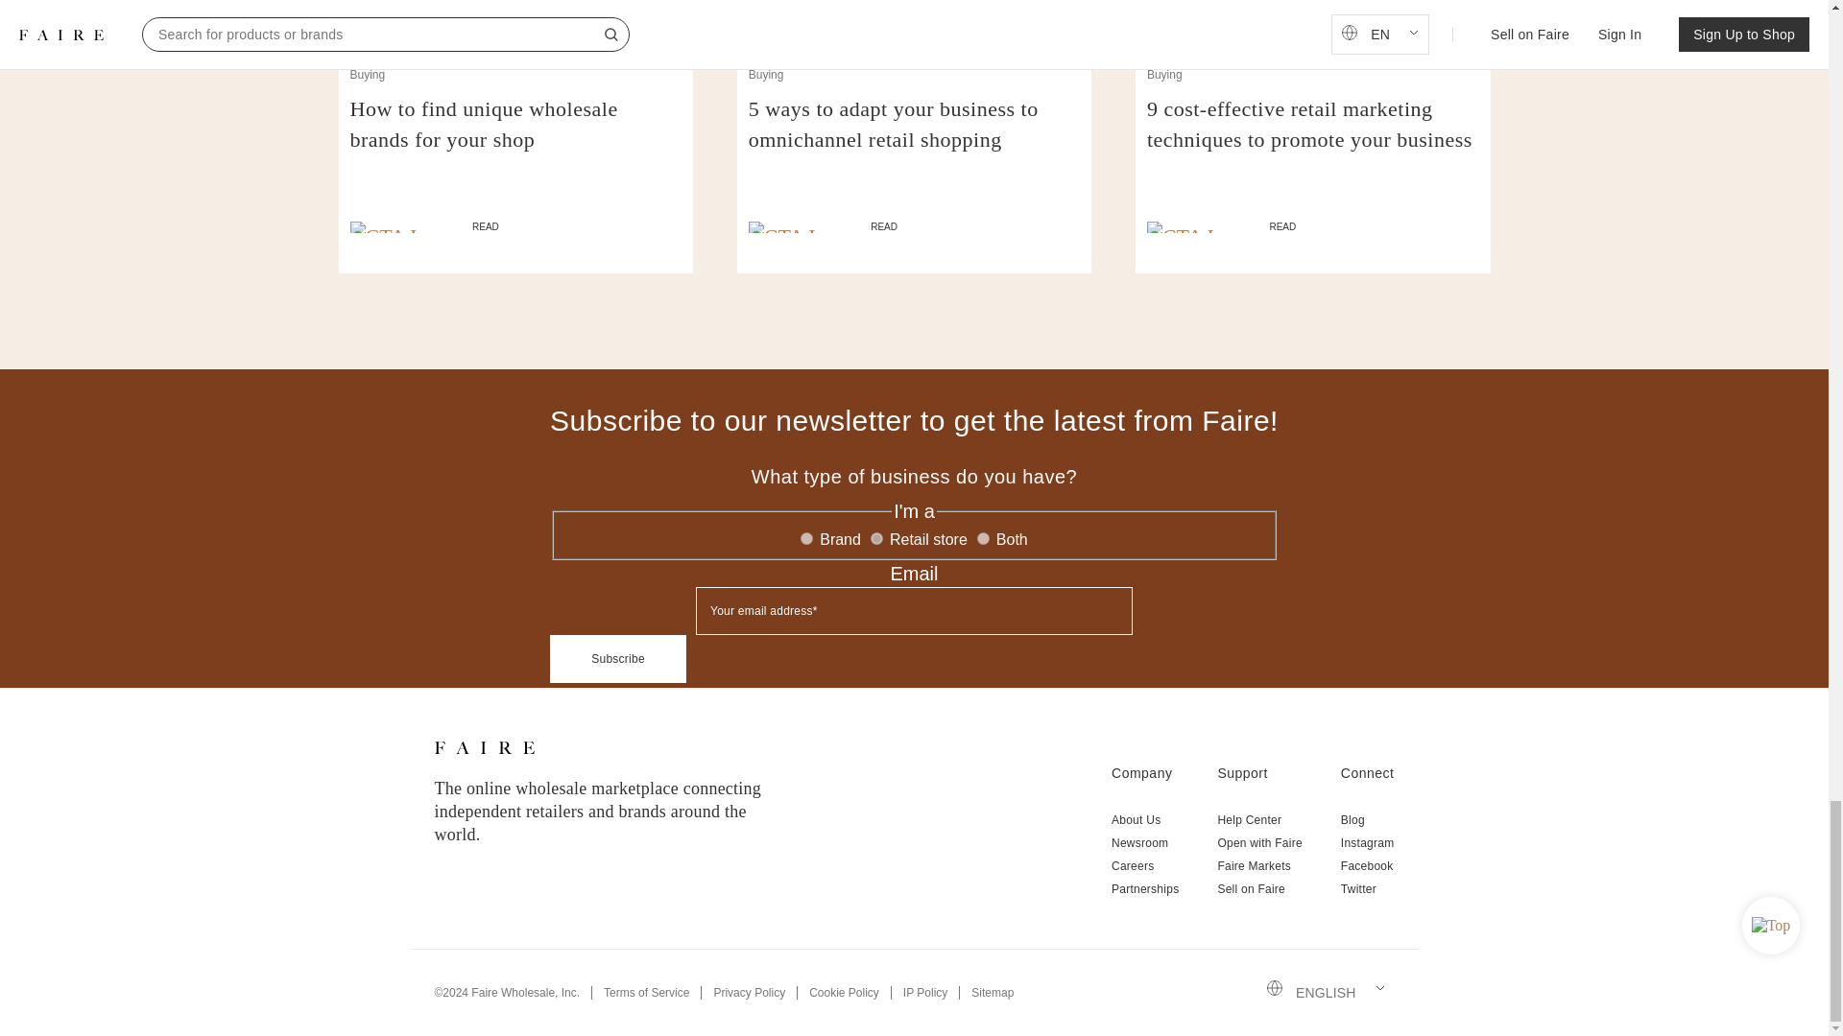 The height and width of the screenshot is (1036, 1843). What do you see at coordinates (914, 226) in the screenshot?
I see `READ` at bounding box center [914, 226].